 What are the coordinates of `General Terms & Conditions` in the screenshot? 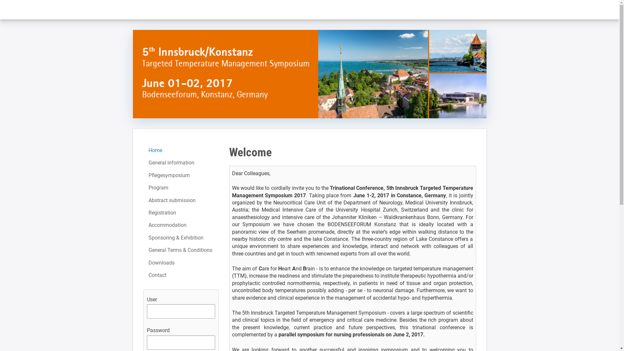 It's located at (181, 250).